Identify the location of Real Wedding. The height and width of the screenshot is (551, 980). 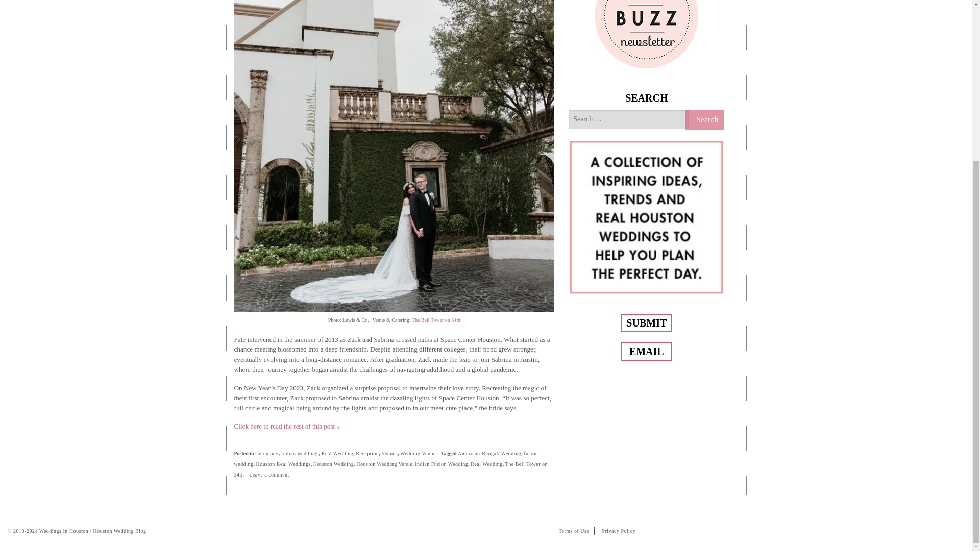
(337, 453).